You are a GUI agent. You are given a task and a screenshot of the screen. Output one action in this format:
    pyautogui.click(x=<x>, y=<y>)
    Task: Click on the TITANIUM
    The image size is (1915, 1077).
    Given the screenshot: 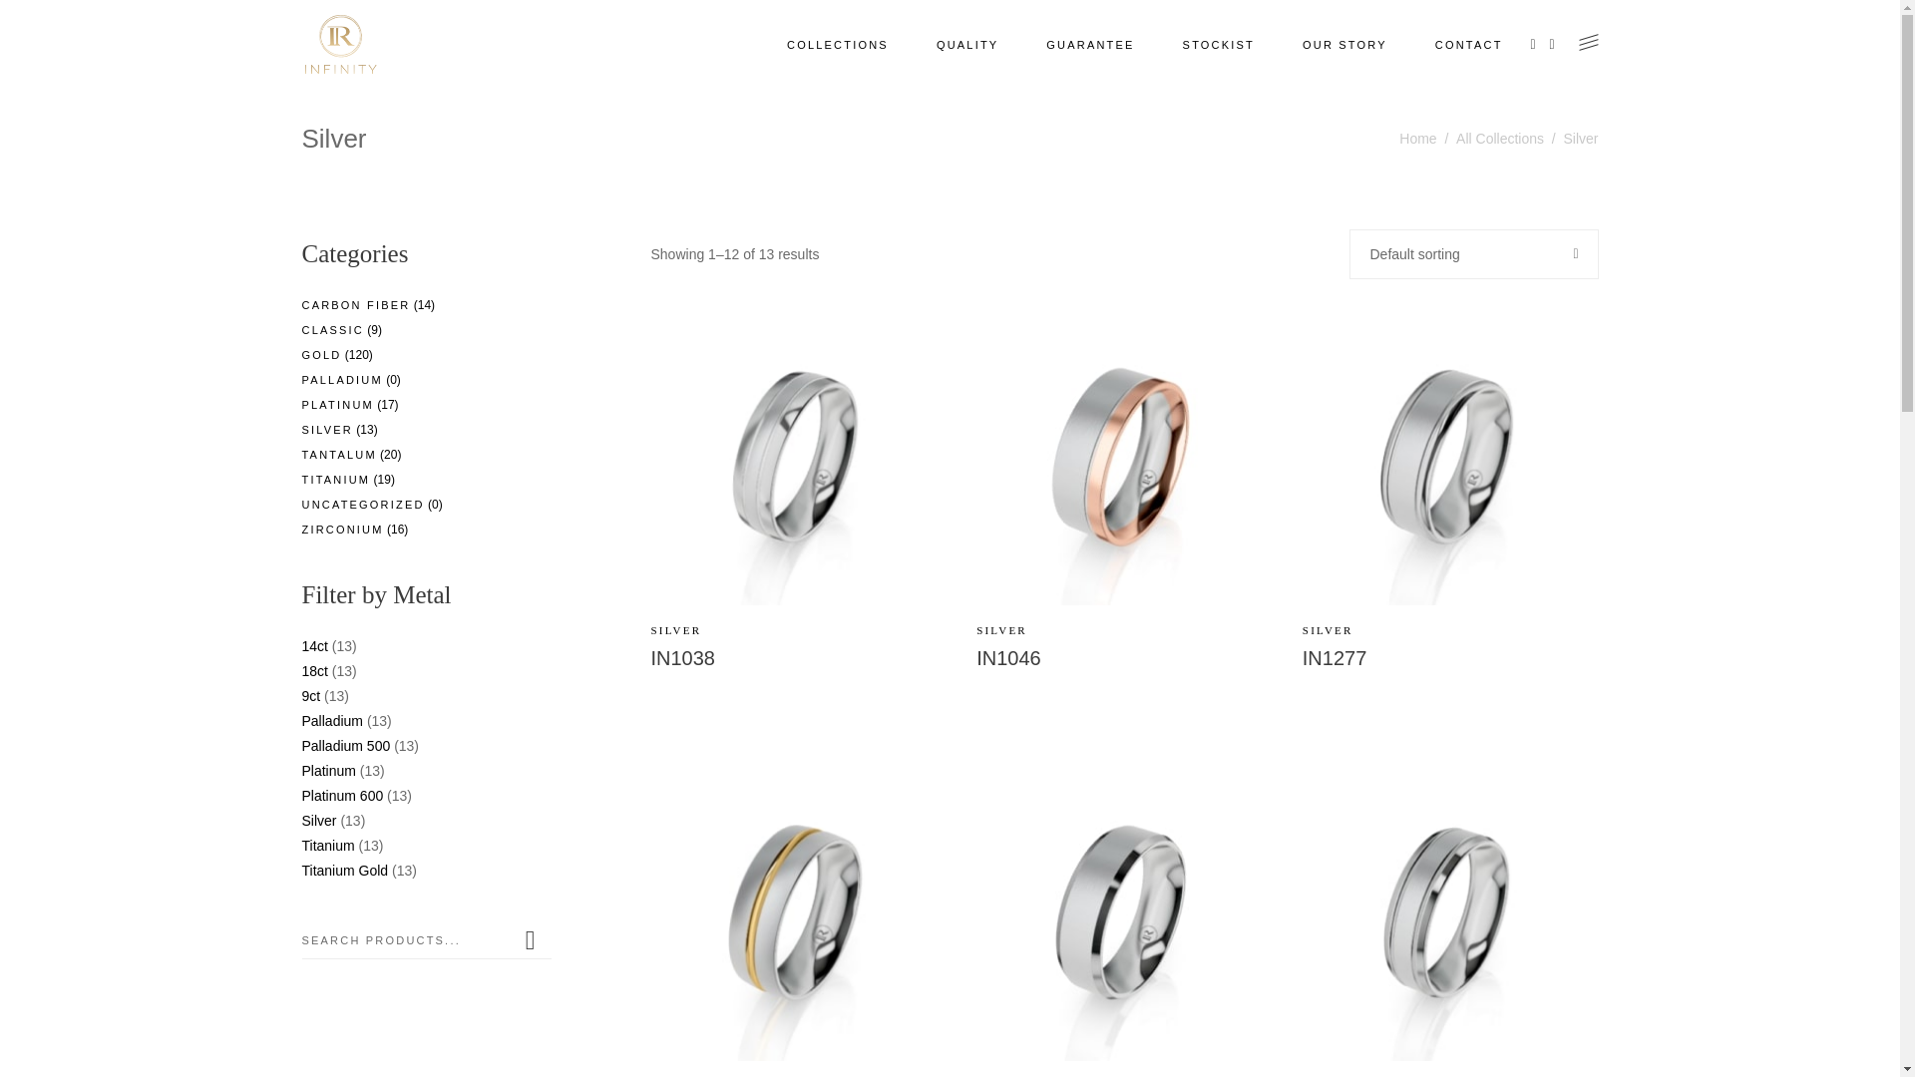 What is the action you would take?
    pyautogui.click(x=335, y=480)
    